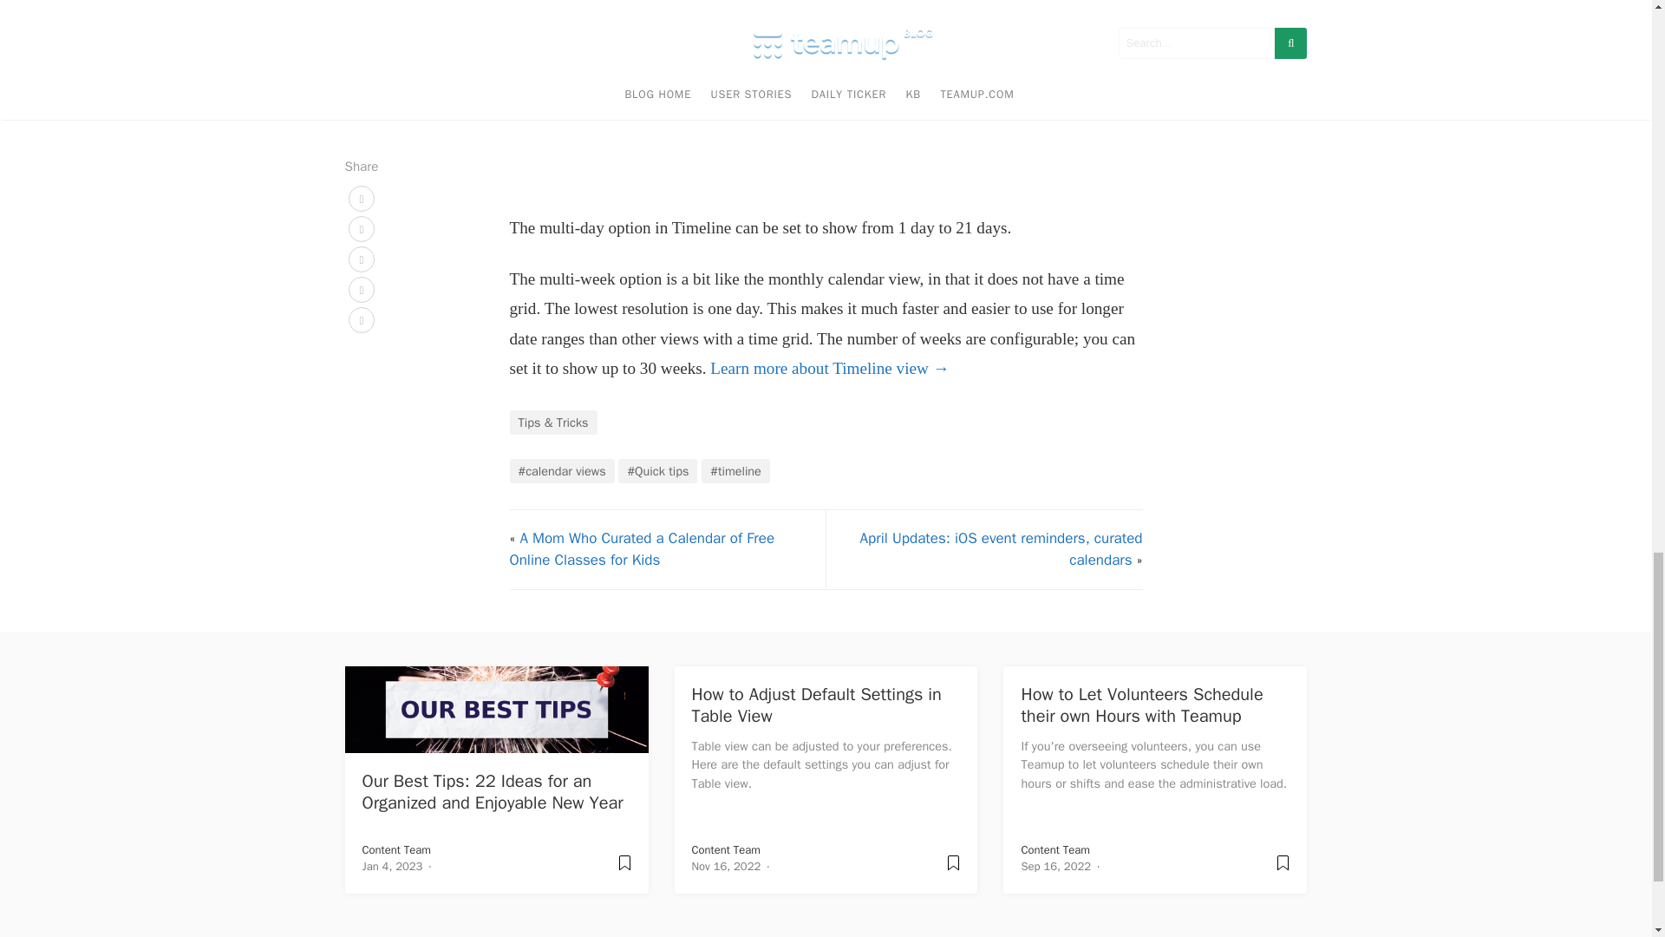 The width and height of the screenshot is (1665, 937). I want to click on April Updates: iOS event reminders, curated calendars, so click(1001, 549).